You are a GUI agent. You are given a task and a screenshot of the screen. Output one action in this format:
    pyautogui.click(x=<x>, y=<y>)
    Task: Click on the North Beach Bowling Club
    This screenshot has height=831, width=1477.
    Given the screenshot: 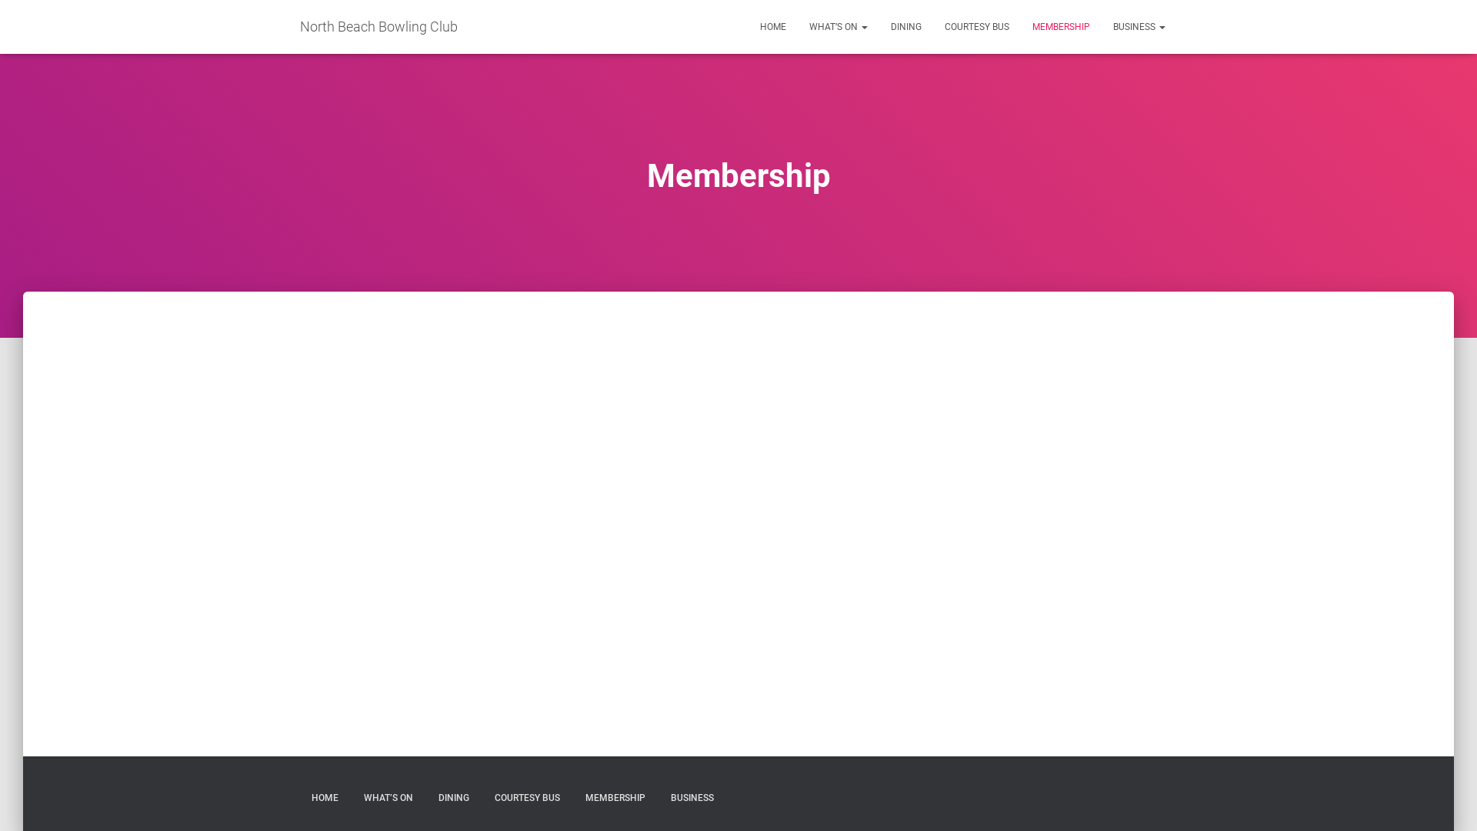 What is the action you would take?
    pyautogui.click(x=378, y=27)
    